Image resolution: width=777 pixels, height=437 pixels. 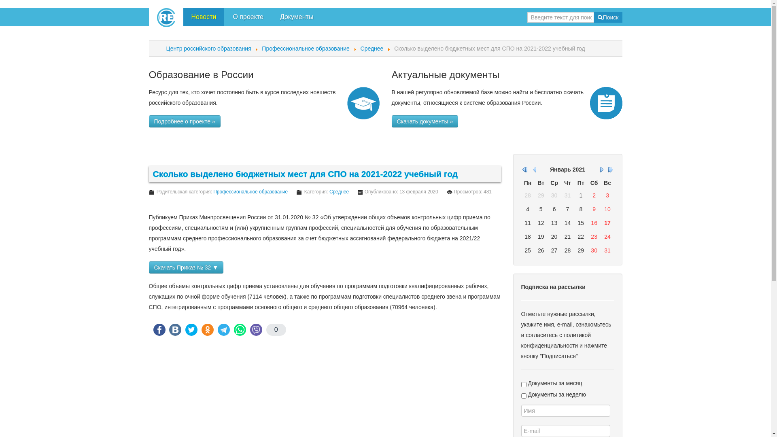 What do you see at coordinates (224, 330) in the screenshot?
I see `Telegram` at bounding box center [224, 330].